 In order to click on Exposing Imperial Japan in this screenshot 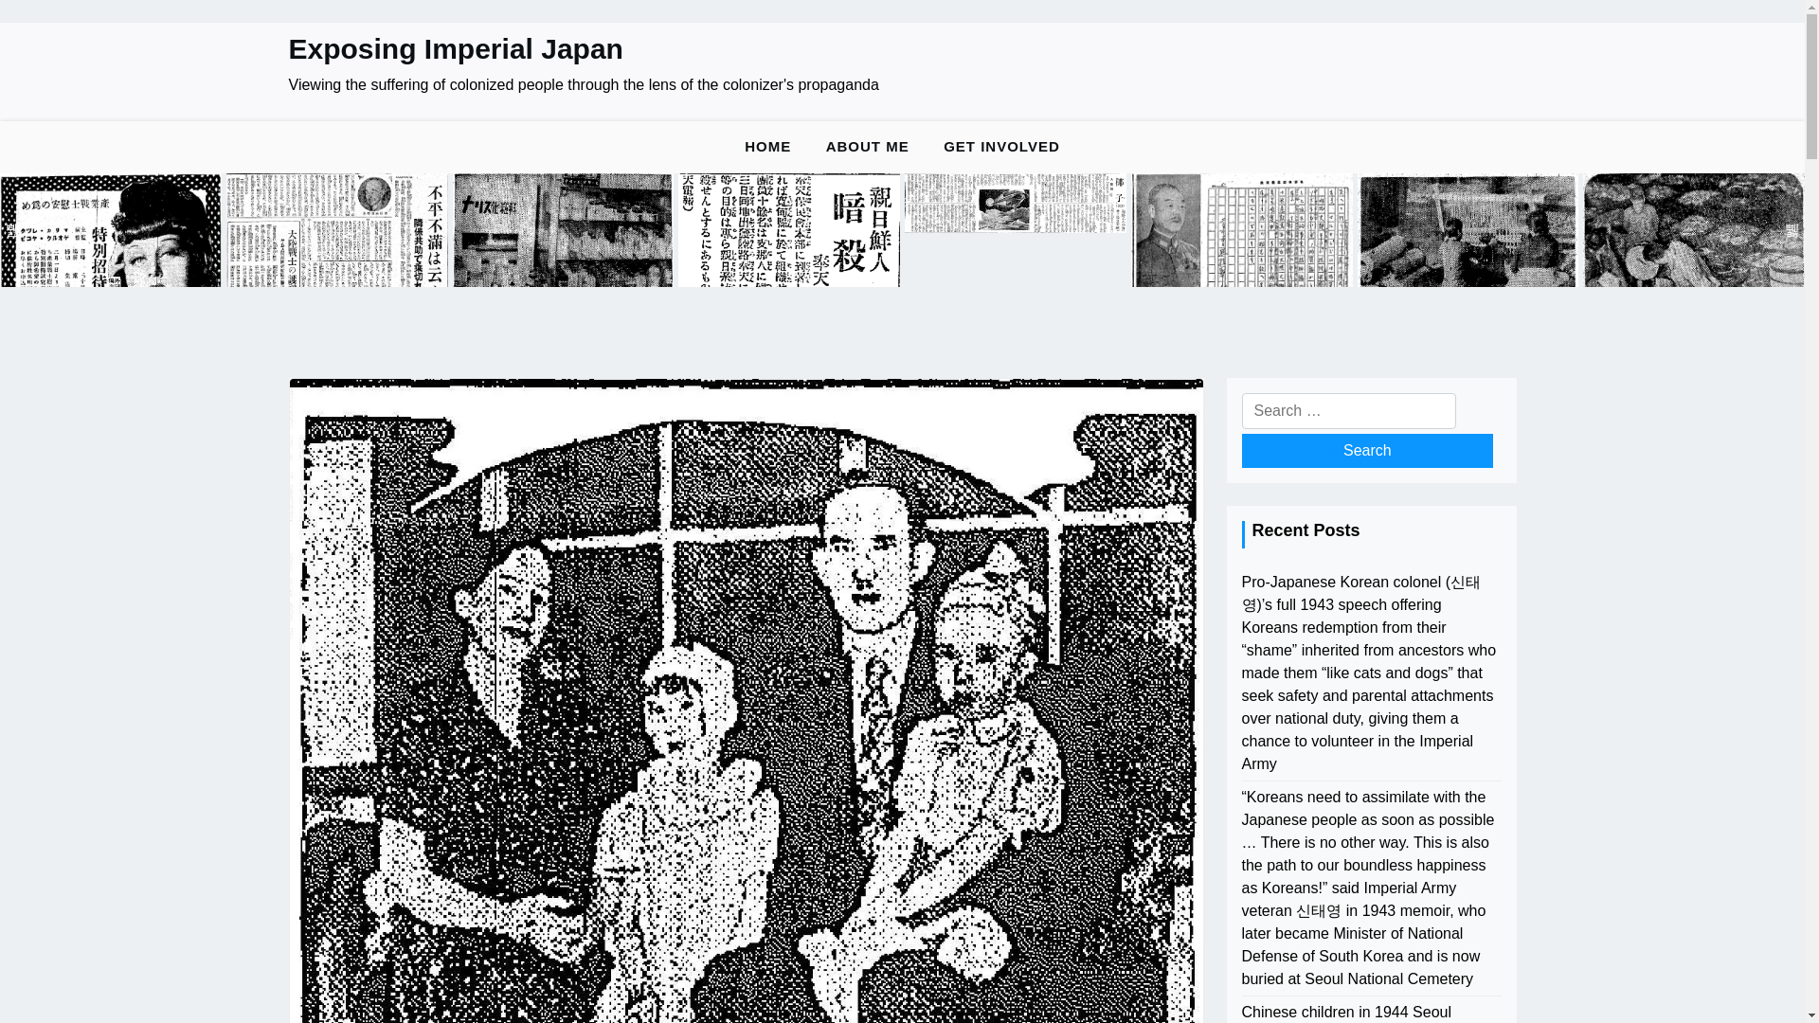, I will do `click(455, 49)`.